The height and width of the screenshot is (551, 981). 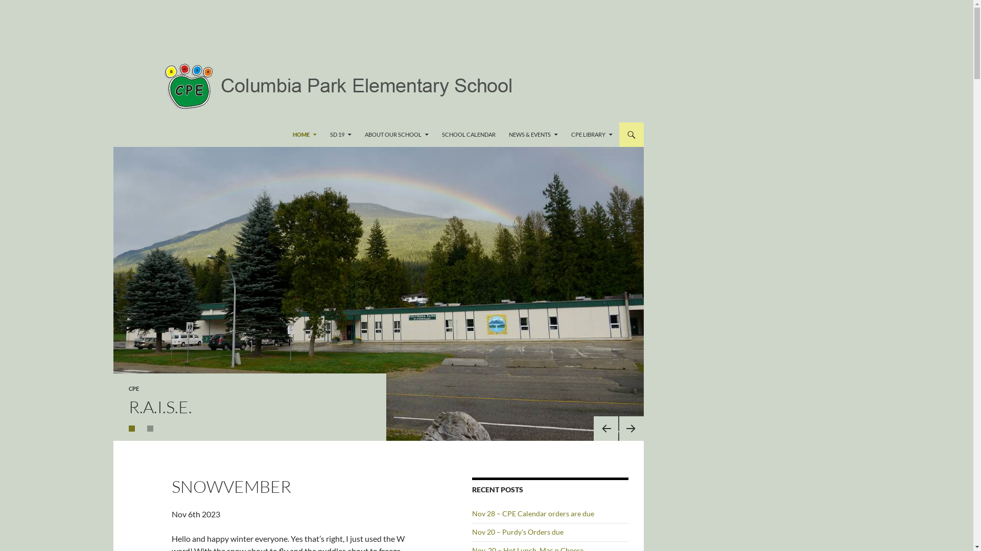 I want to click on R.A.I.S.E., so click(x=160, y=407).